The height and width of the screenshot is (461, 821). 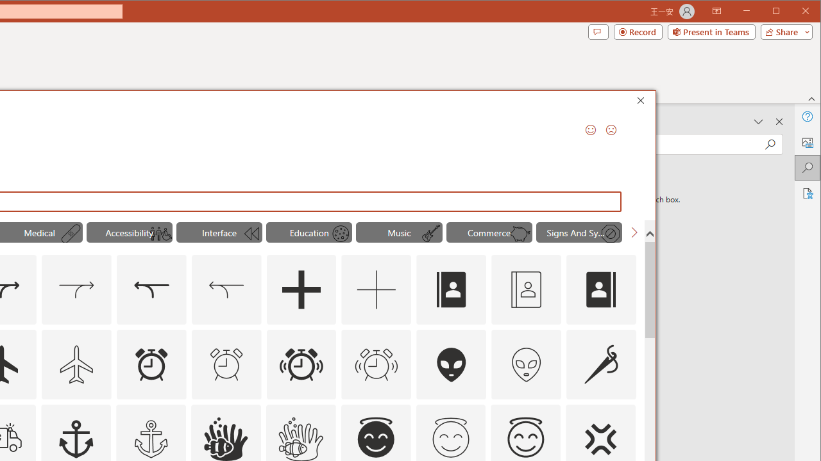 What do you see at coordinates (376, 289) in the screenshot?
I see `AutomationID: Icons_Add_M` at bounding box center [376, 289].